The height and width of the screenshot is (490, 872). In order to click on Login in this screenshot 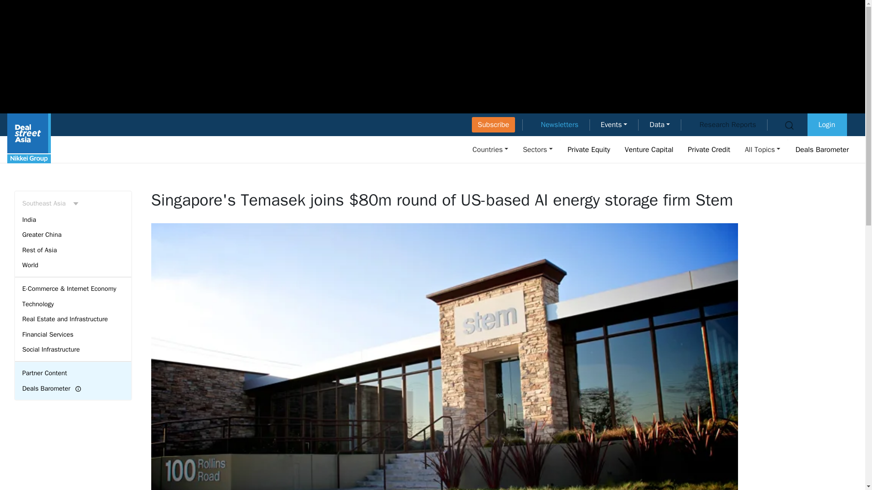, I will do `click(827, 124)`.